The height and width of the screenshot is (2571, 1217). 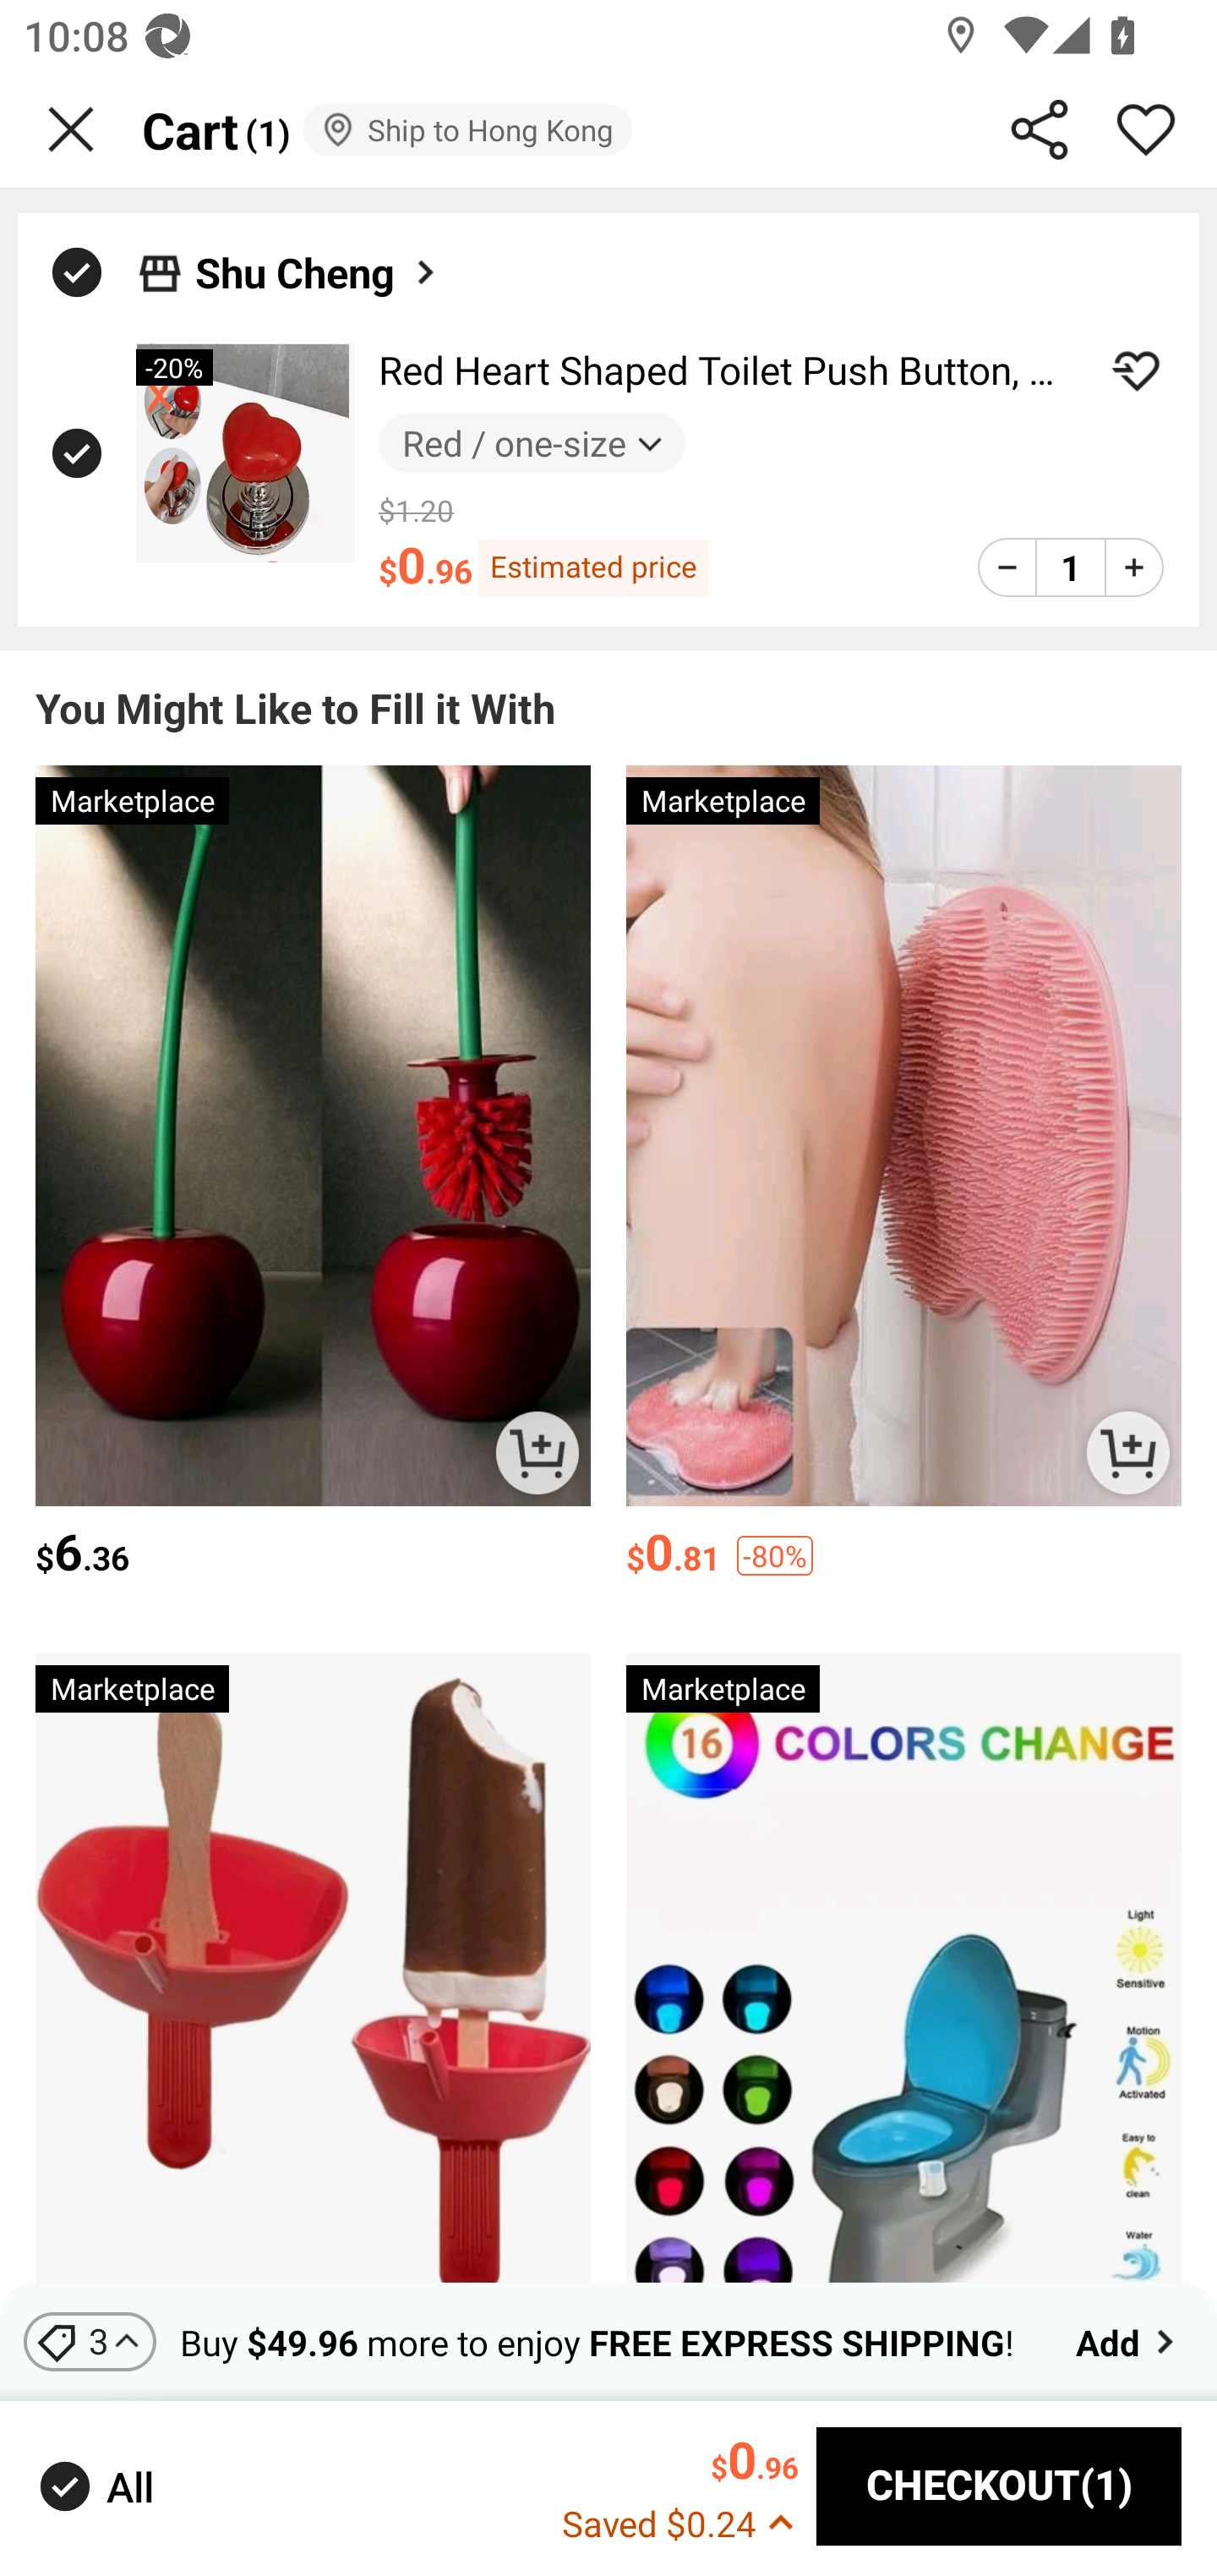 I want to click on CHECKOUT(1), so click(x=999, y=2486).